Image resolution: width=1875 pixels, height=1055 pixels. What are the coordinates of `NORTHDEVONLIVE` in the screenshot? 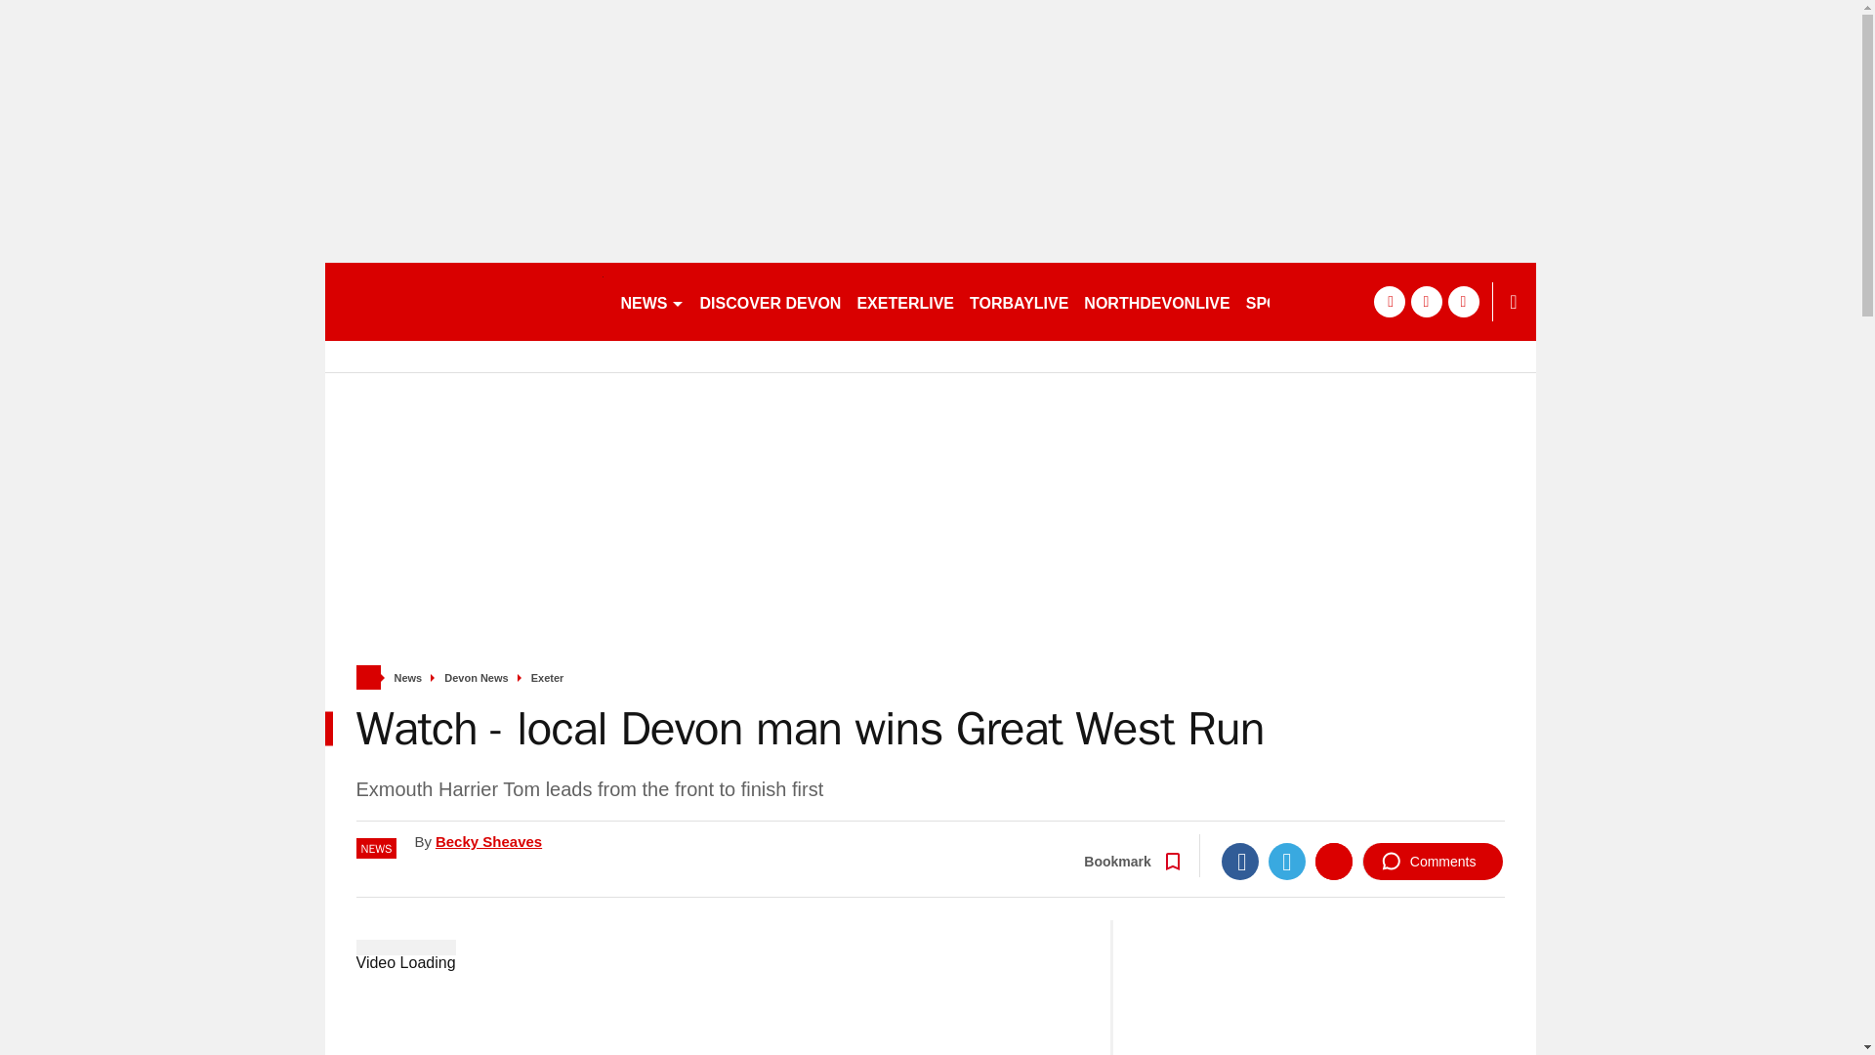 It's located at (1156, 301).